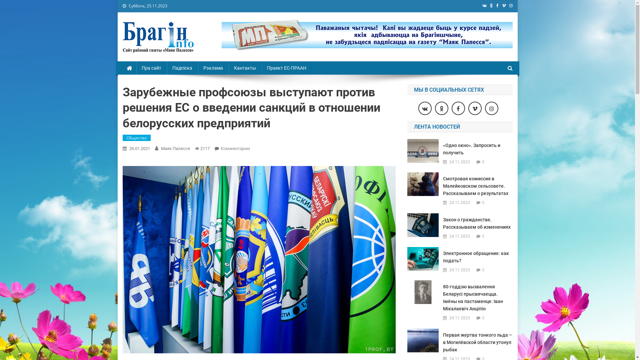 The image size is (640, 360). I want to click on 0, so click(483, 270).